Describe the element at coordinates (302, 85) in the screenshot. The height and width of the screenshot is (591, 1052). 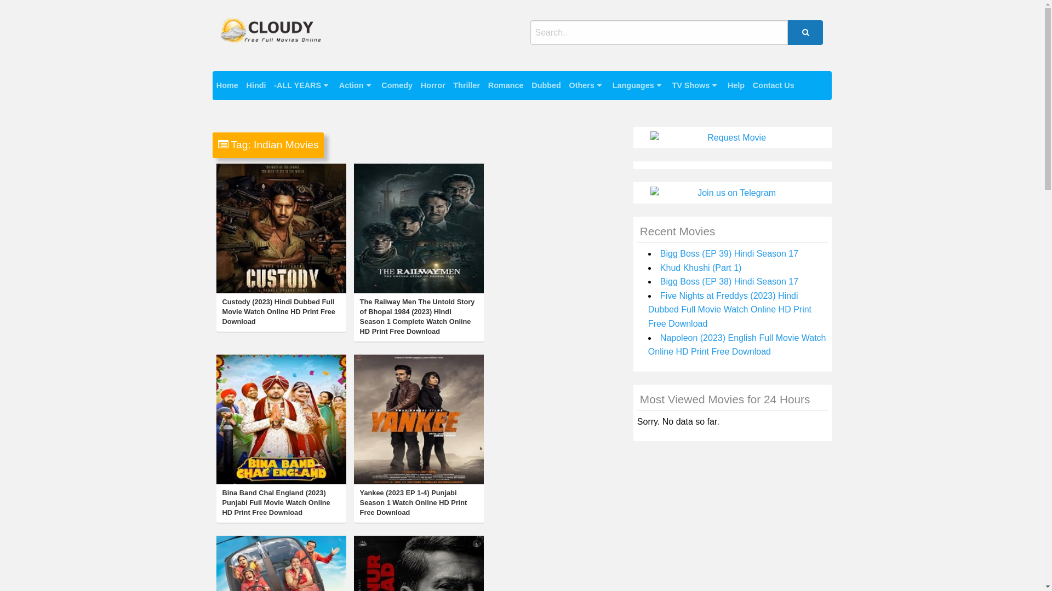
I see `-ALL YEARS` at that location.